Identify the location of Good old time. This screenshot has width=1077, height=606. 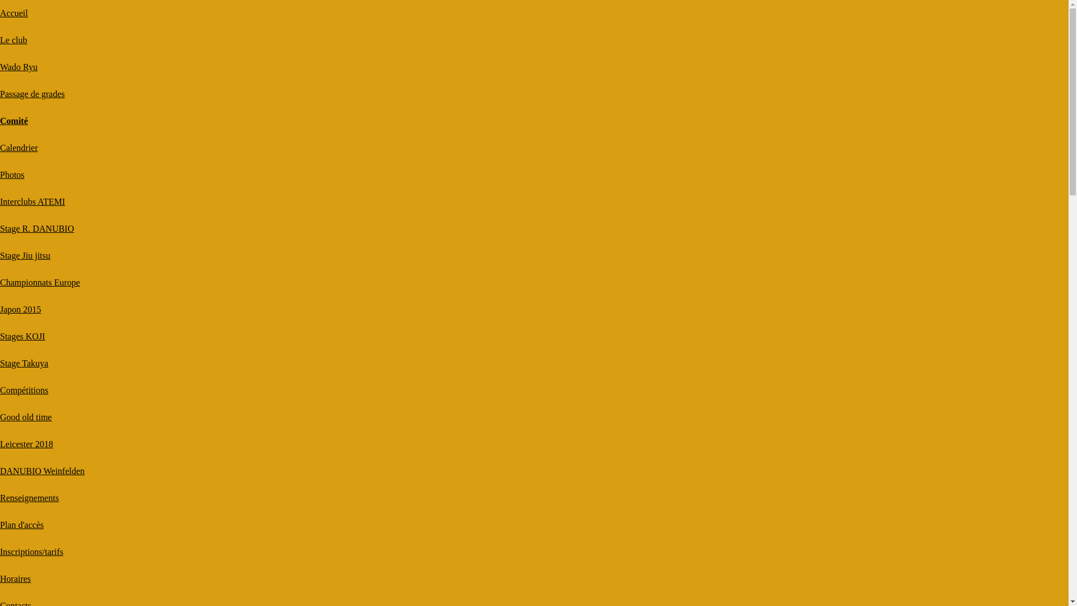
(26, 417).